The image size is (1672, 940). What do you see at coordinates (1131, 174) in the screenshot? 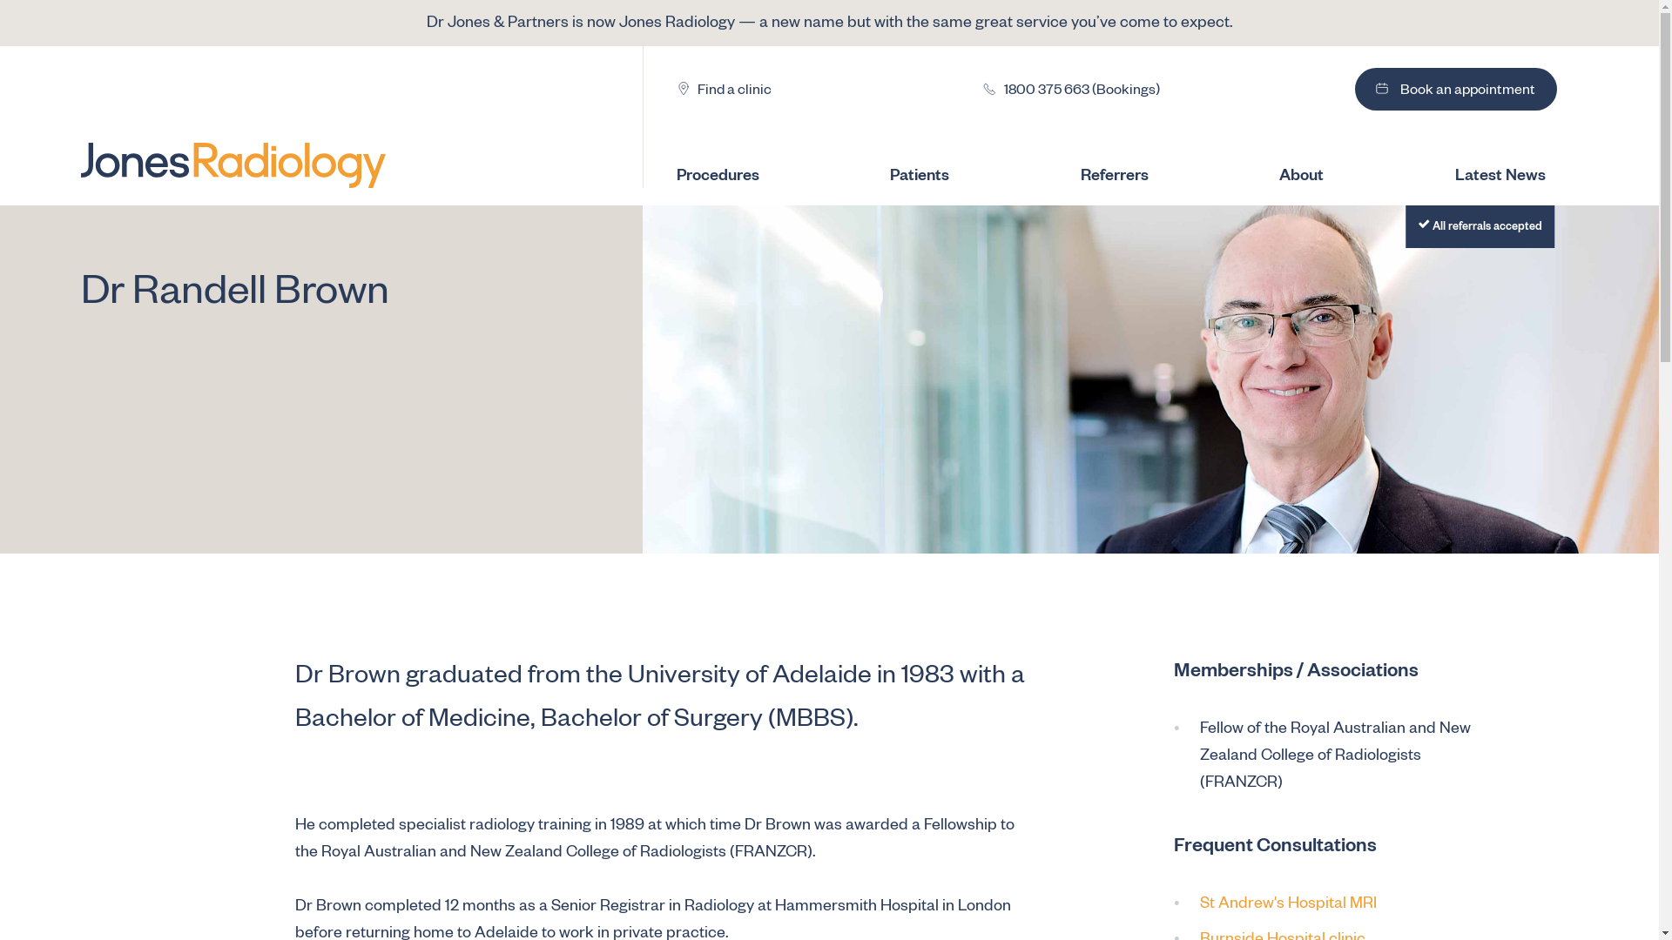
I see `Referrers` at bounding box center [1131, 174].